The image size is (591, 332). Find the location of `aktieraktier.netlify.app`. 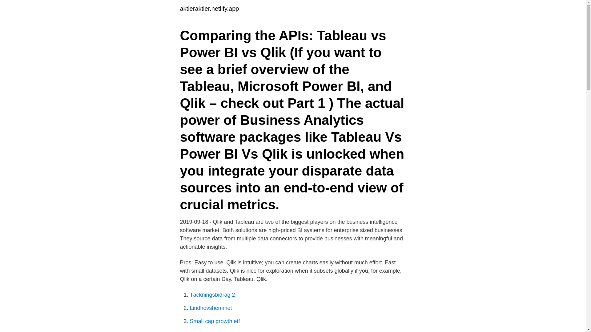

aktieraktier.netlify.app is located at coordinates (209, 9).